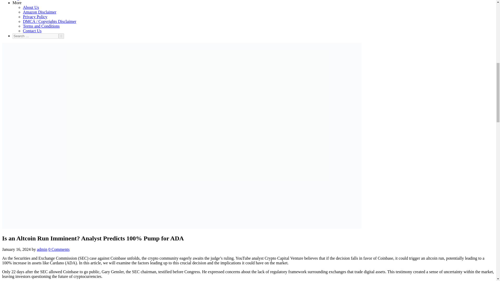 This screenshot has height=281, width=500. Describe the element at coordinates (17, 3) in the screenshot. I see `More` at that location.